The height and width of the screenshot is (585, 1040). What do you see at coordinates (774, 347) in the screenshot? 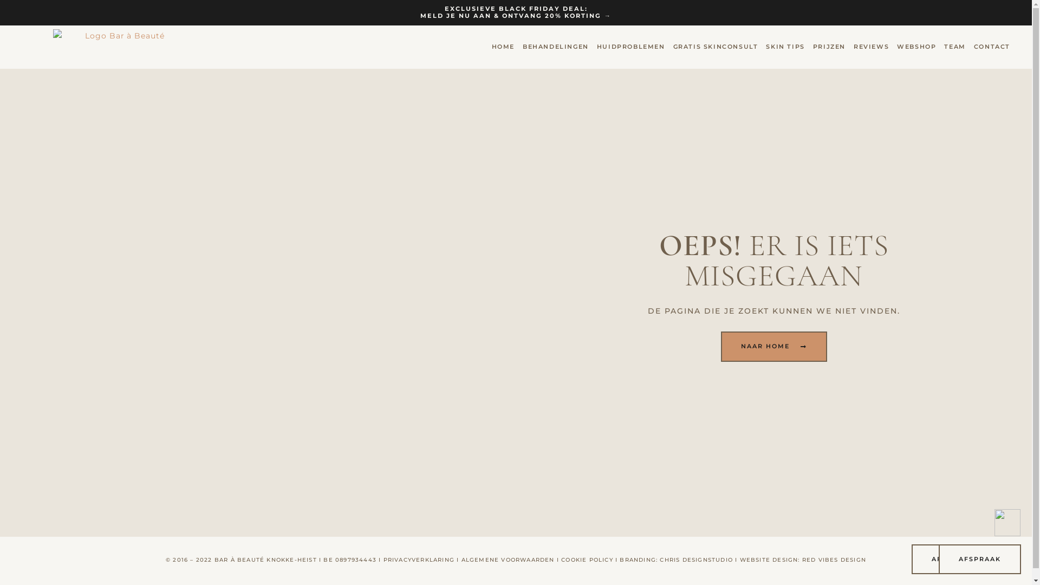
I see `NAAR HOME` at bounding box center [774, 347].